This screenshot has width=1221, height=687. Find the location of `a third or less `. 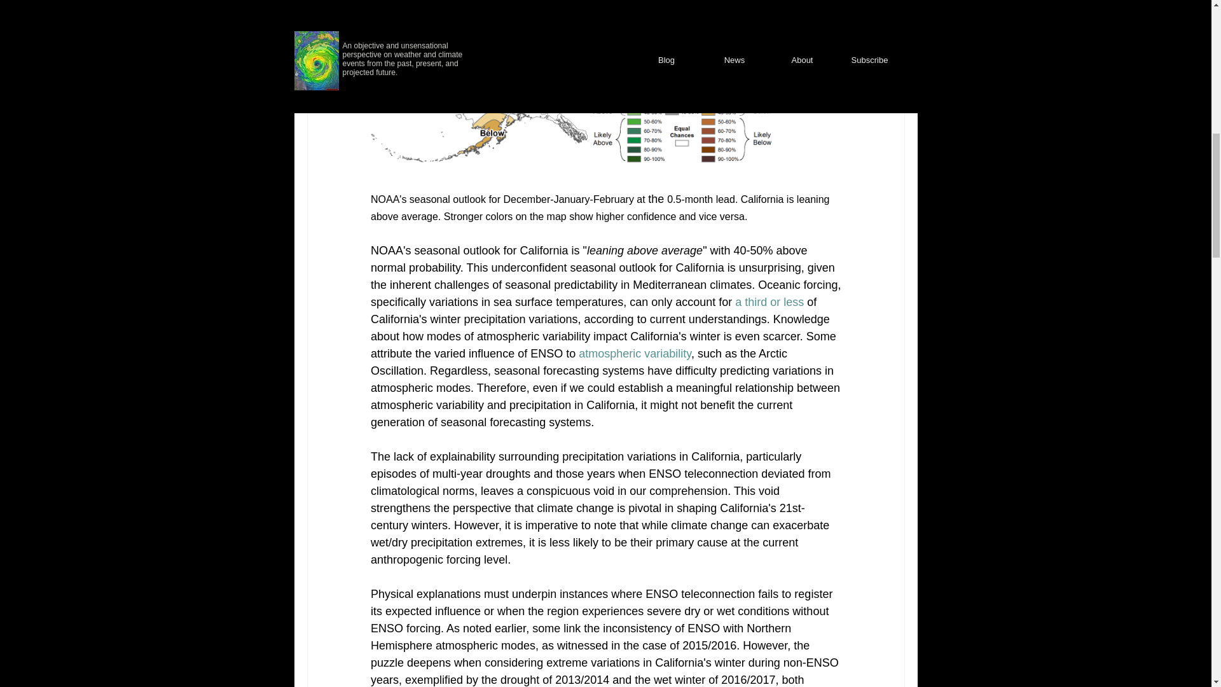

a third or less  is located at coordinates (771, 302).